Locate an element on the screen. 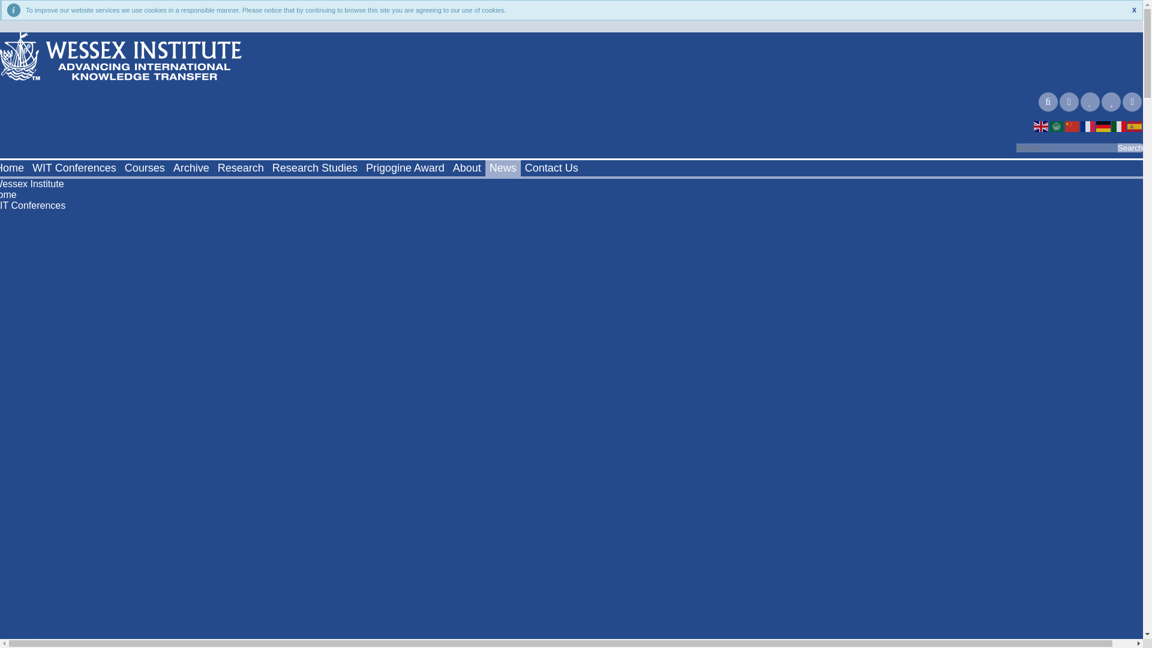 This screenshot has width=1152, height=648. Home is located at coordinates (14, 168).